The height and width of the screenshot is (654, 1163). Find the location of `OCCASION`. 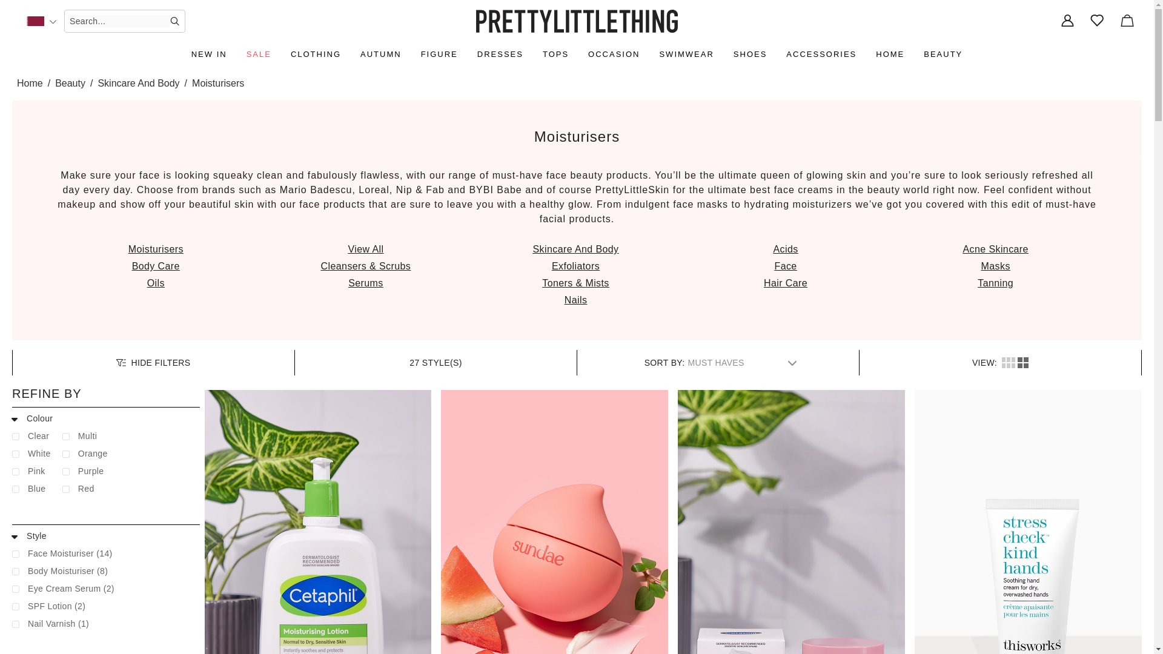

OCCASION is located at coordinates (614, 54).